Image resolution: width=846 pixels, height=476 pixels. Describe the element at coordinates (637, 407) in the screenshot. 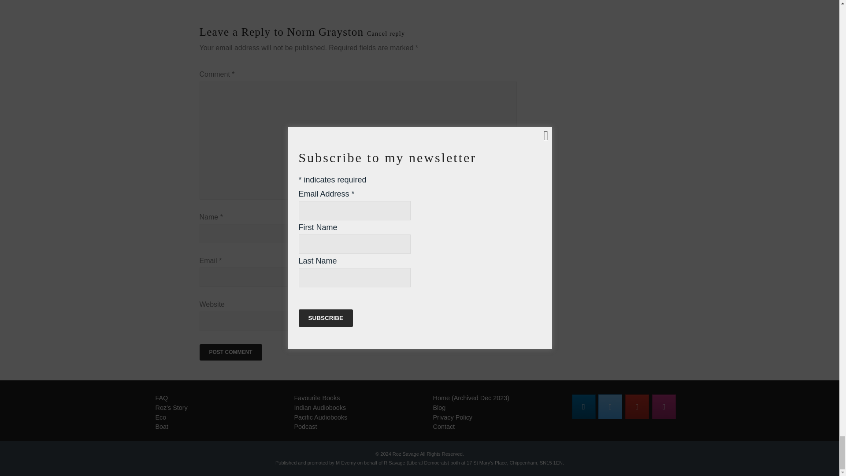

I see `Roz Savage on Youtube` at that location.